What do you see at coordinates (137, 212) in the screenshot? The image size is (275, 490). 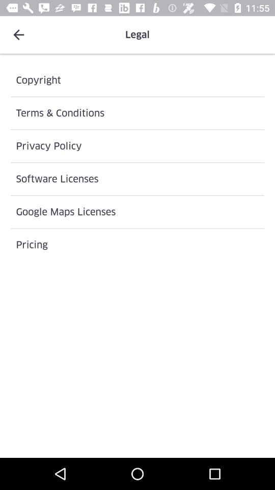 I see `choose google maps licenses icon` at bounding box center [137, 212].